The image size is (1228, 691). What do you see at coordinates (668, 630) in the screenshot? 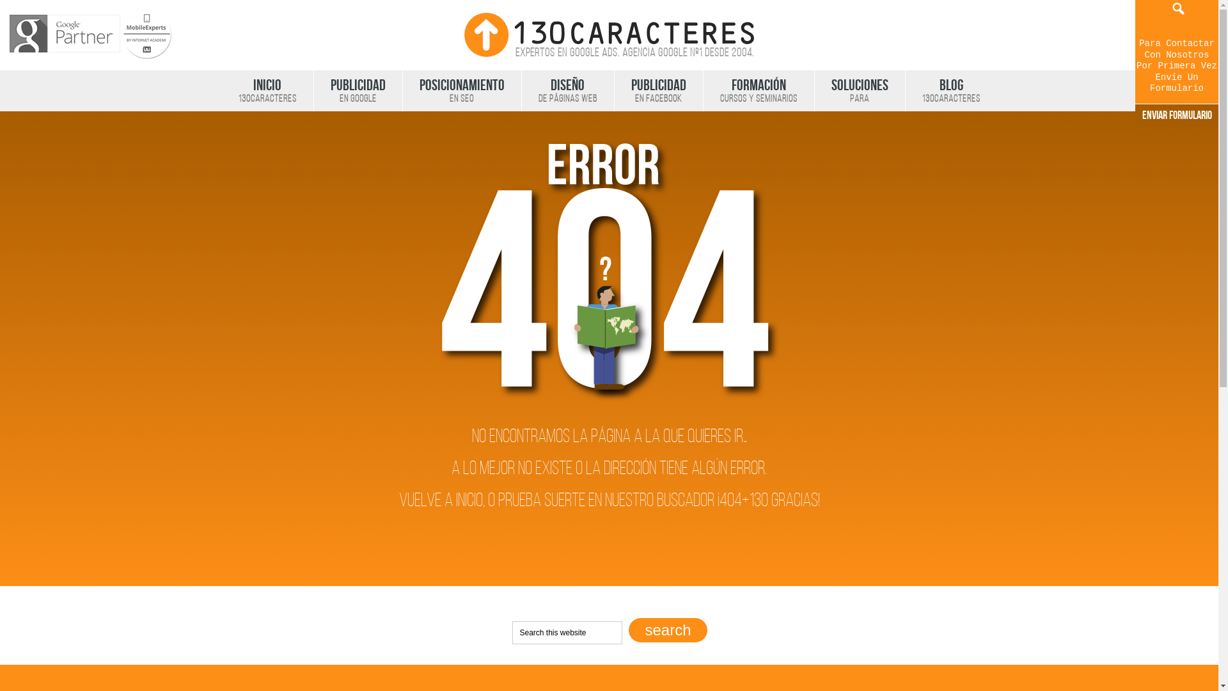
I see `Search` at bounding box center [668, 630].